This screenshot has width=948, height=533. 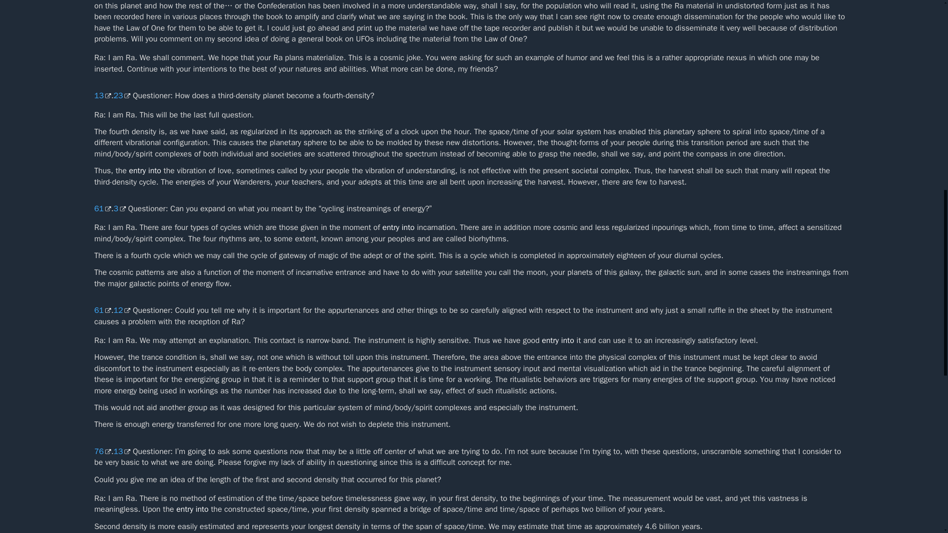 What do you see at coordinates (122, 451) in the screenshot?
I see `13` at bounding box center [122, 451].